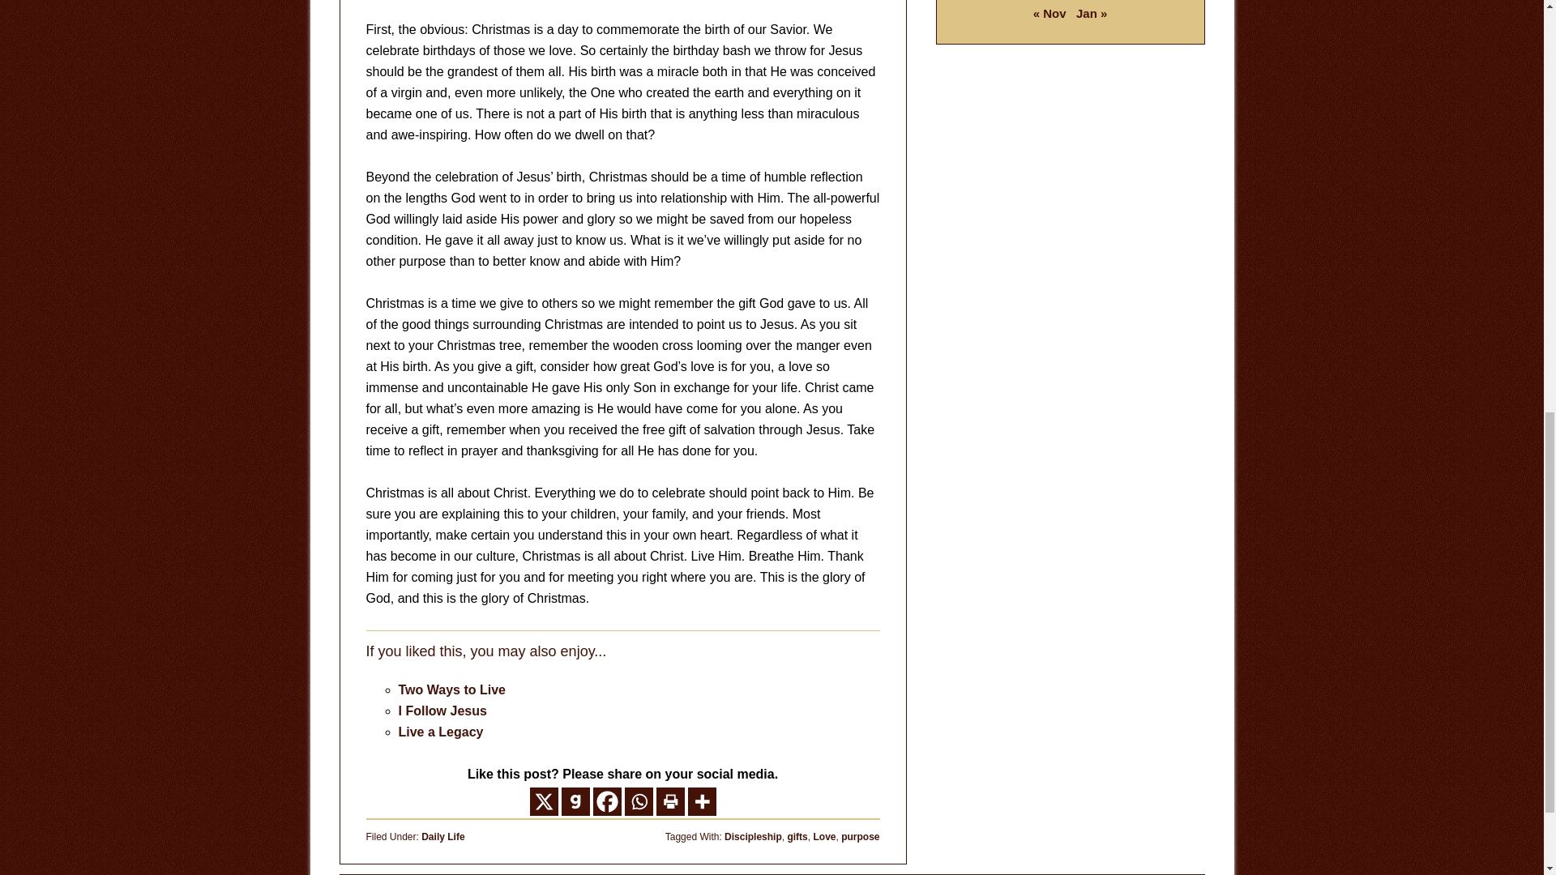  Describe the element at coordinates (702, 801) in the screenshot. I see `More` at that location.